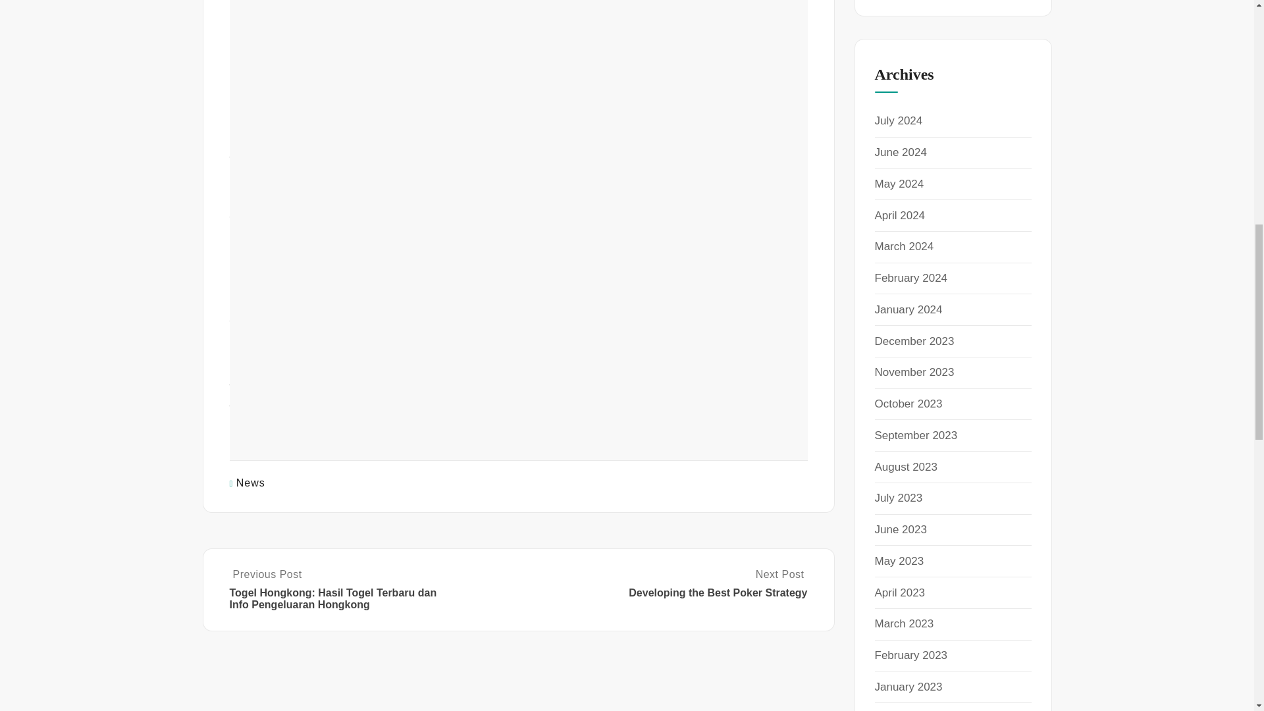 This screenshot has height=711, width=1264. I want to click on July 2024, so click(898, 120).